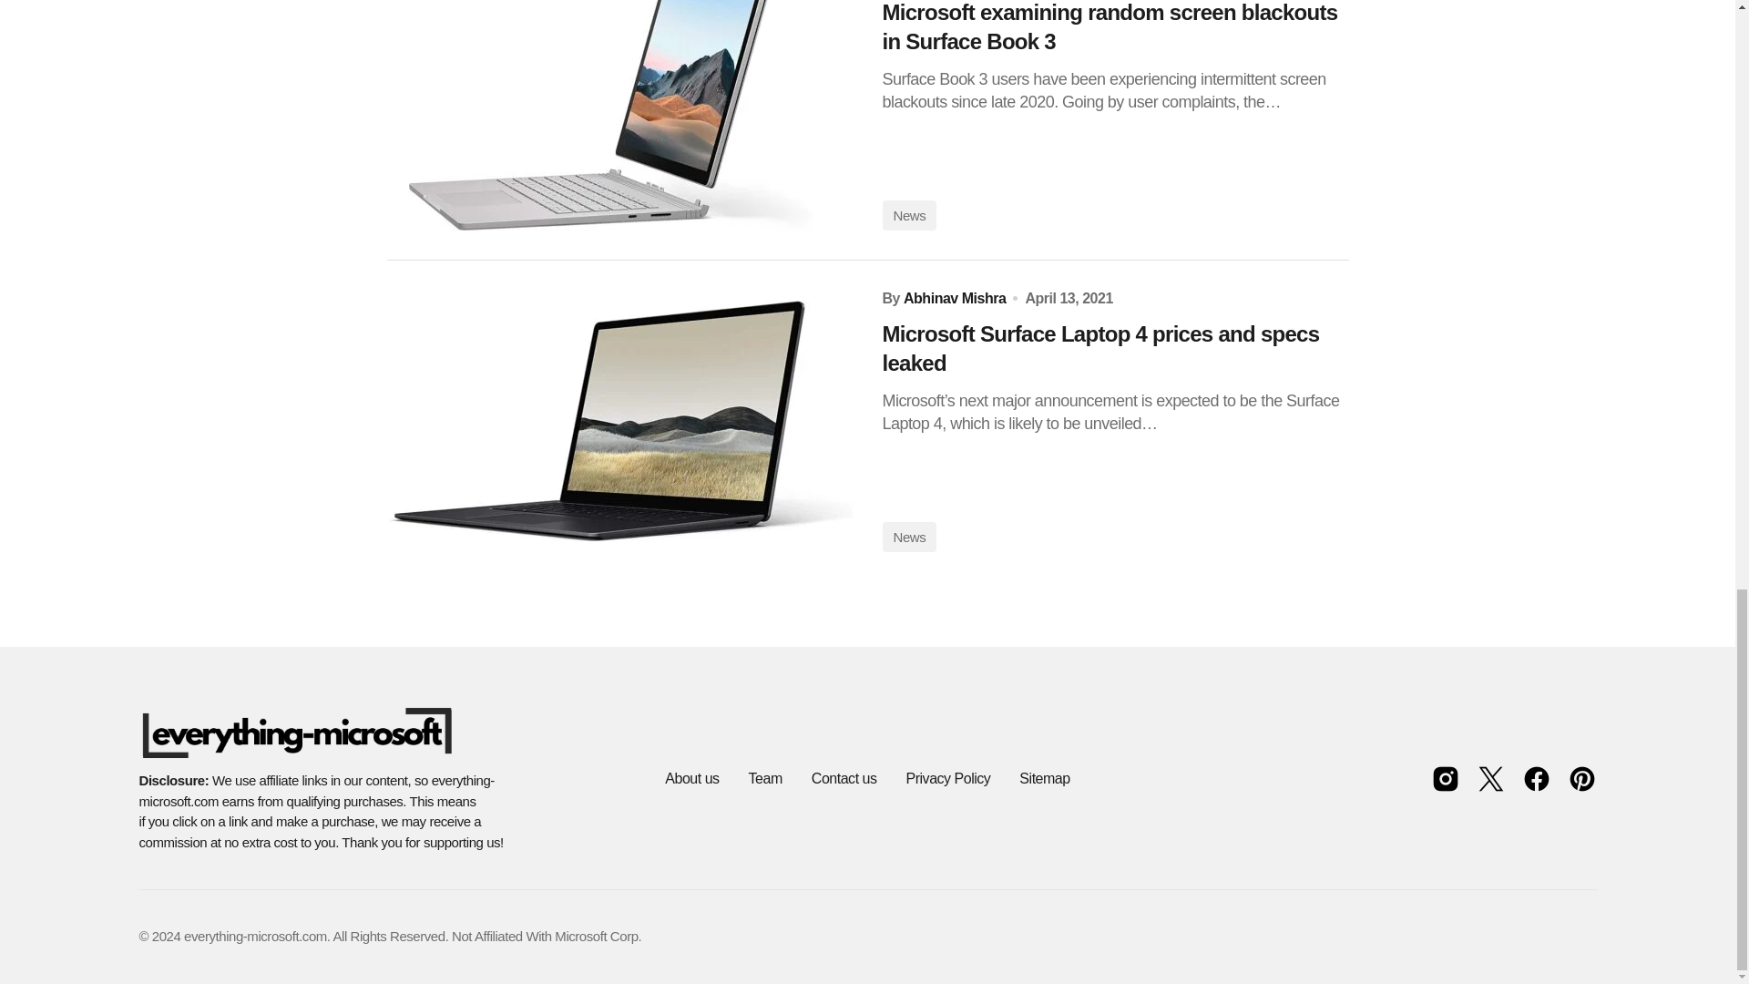 This screenshot has width=1749, height=984. Describe the element at coordinates (619, 420) in the screenshot. I see `Microsoft Surface Laptop 4 prices and specs leaked 3` at that location.